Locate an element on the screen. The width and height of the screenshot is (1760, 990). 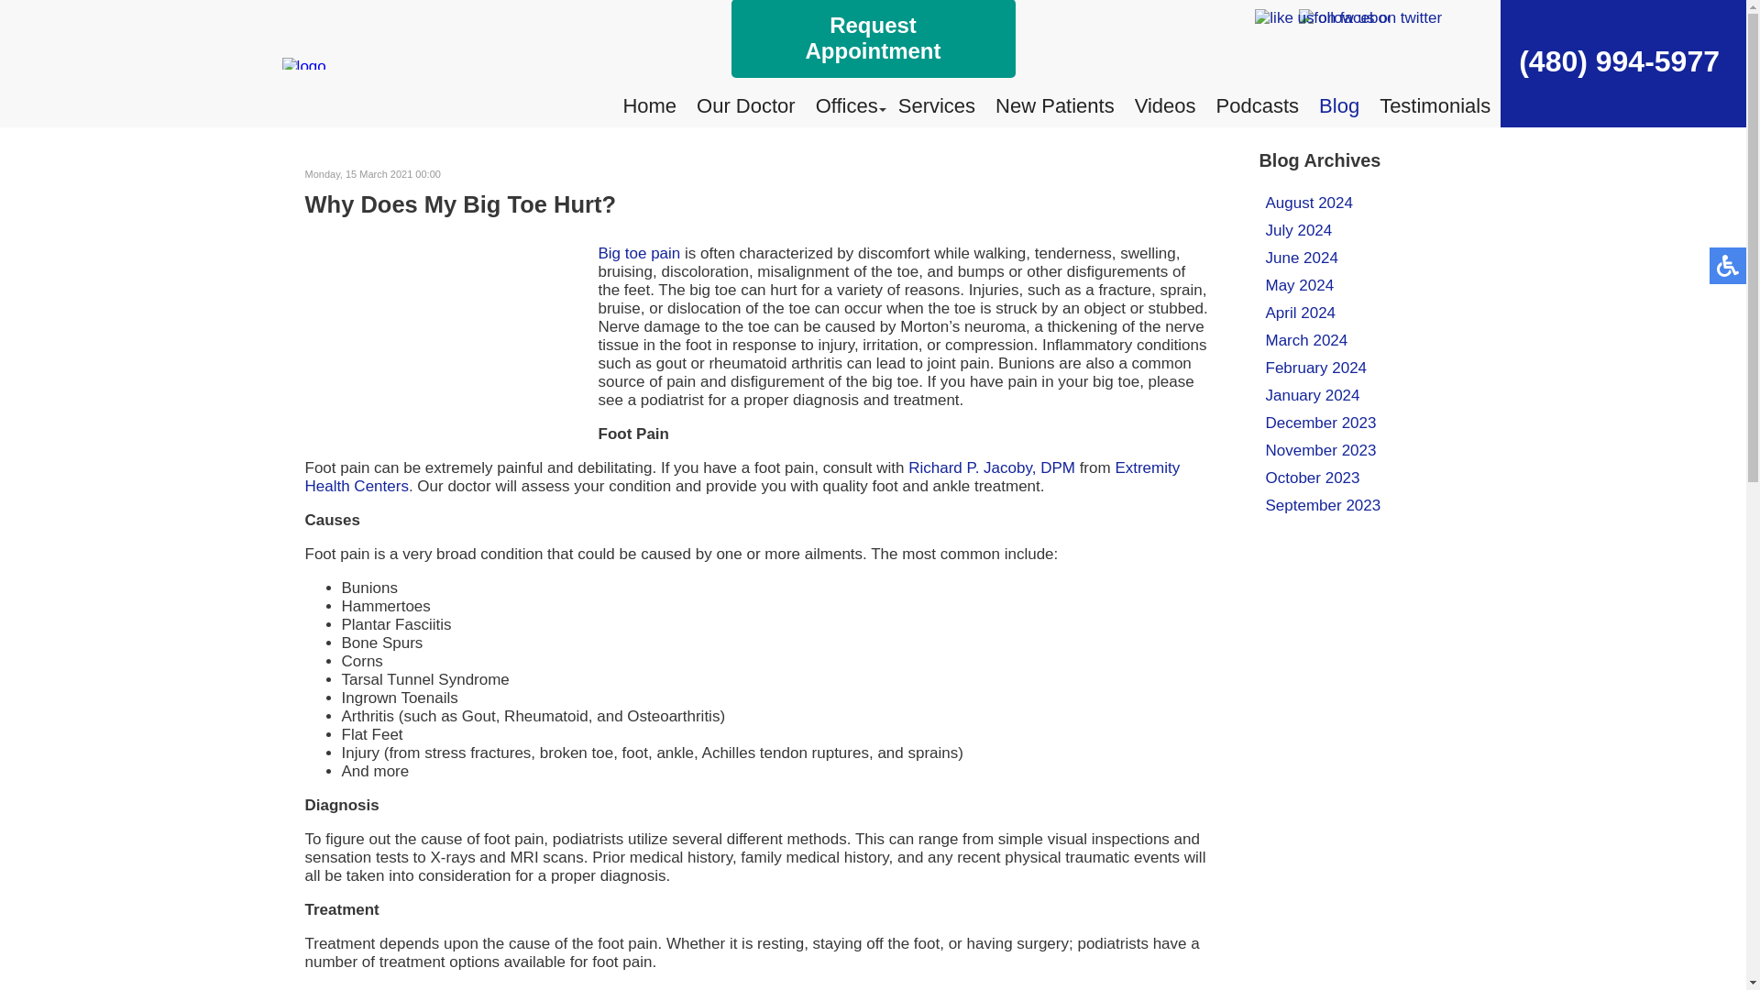
February 2024 is located at coordinates (1316, 368).